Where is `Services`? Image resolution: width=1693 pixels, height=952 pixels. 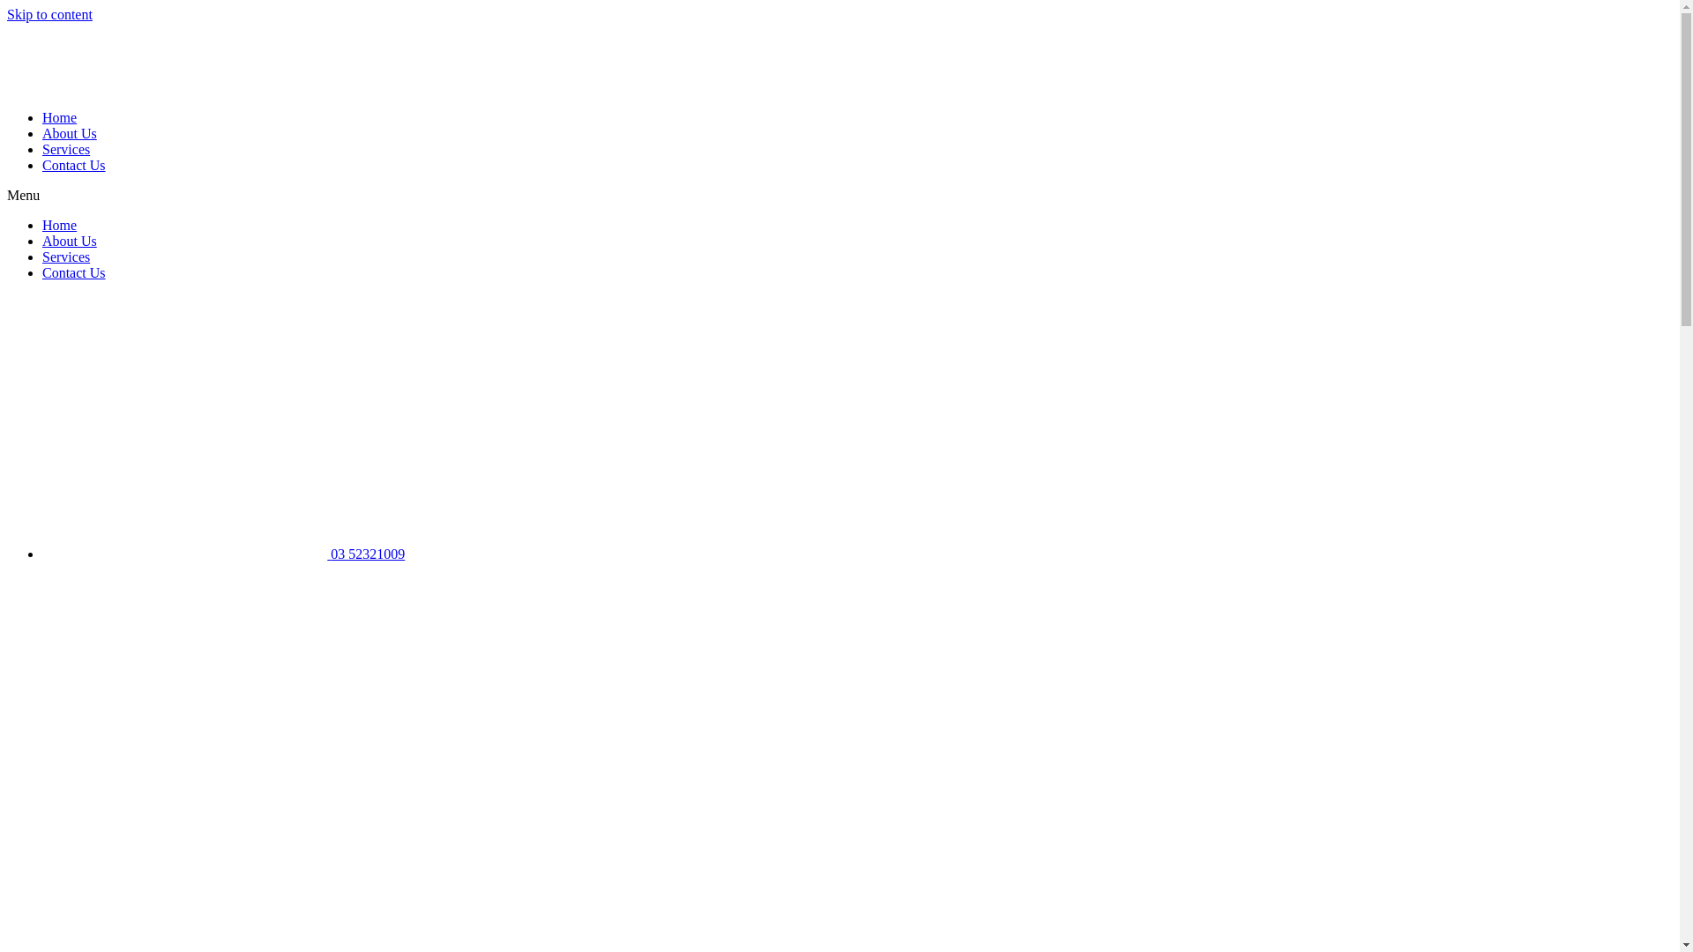 Services is located at coordinates (66, 257).